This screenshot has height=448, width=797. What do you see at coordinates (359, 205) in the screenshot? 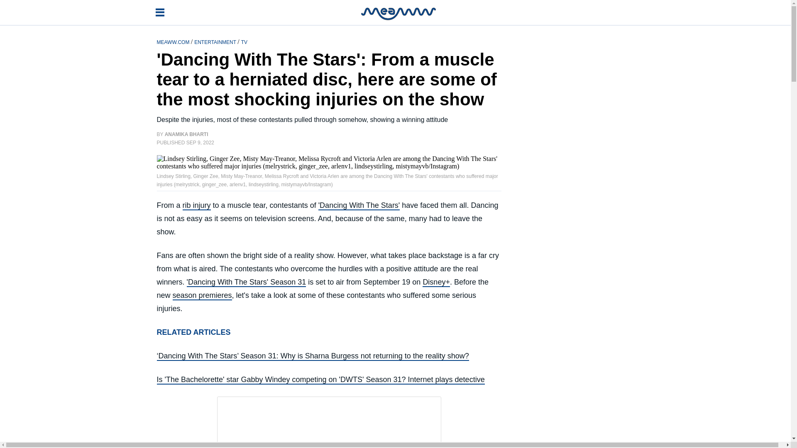
I see `'Dancing With The Stars'` at bounding box center [359, 205].